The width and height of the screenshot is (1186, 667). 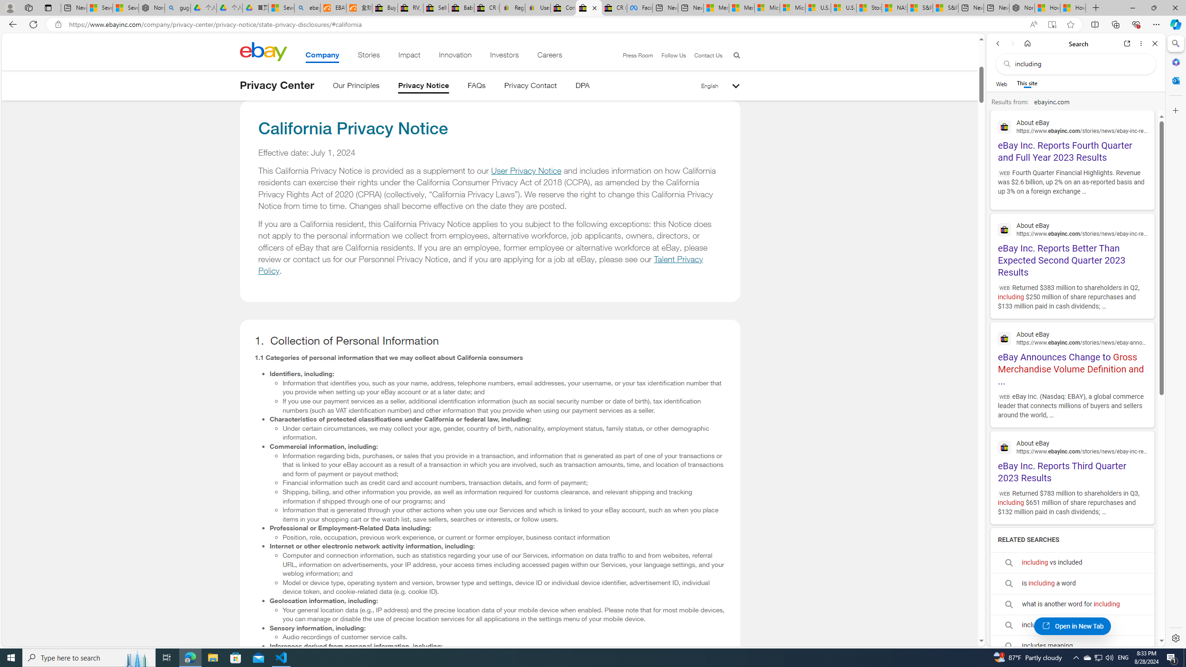 What do you see at coordinates (476, 87) in the screenshot?
I see `FAQs` at bounding box center [476, 87].